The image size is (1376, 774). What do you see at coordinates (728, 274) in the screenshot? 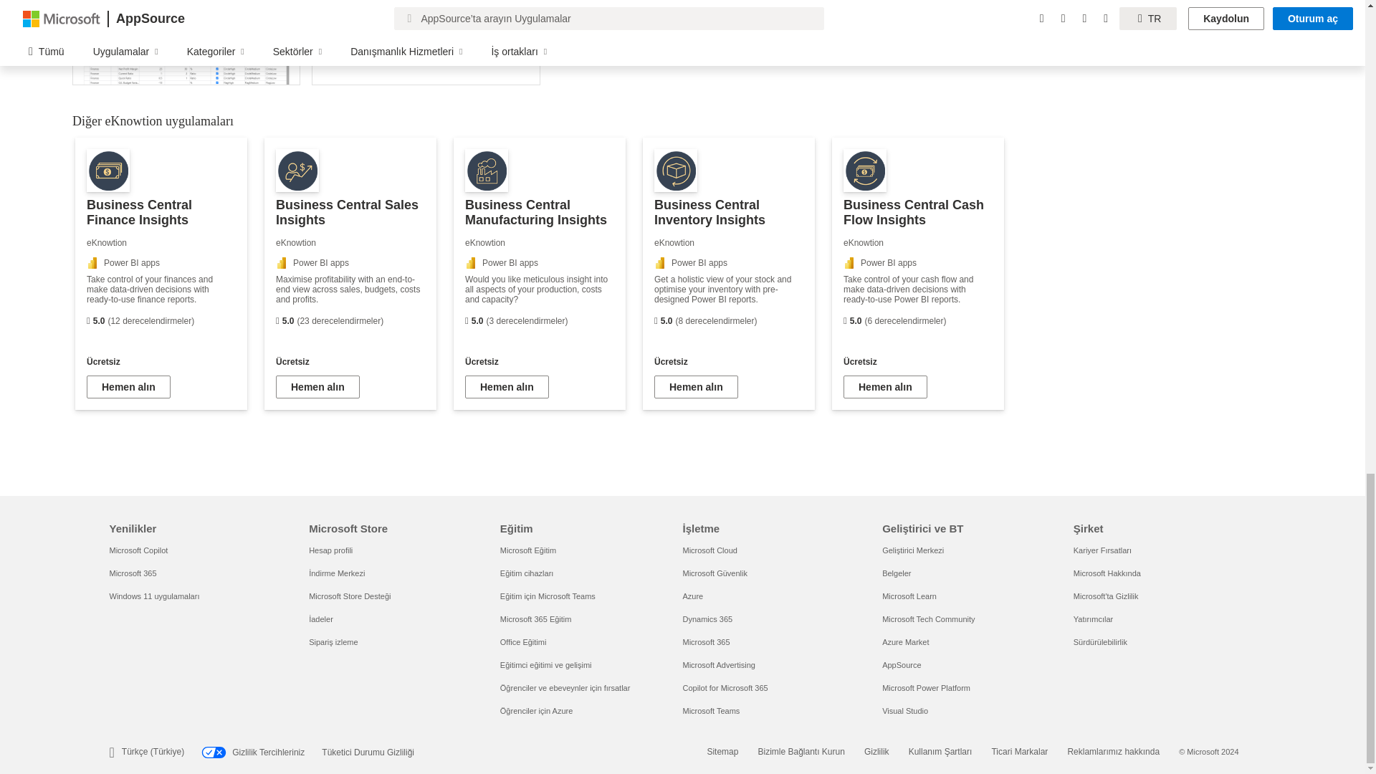
I see `Business Central Inventory Insights` at bounding box center [728, 274].